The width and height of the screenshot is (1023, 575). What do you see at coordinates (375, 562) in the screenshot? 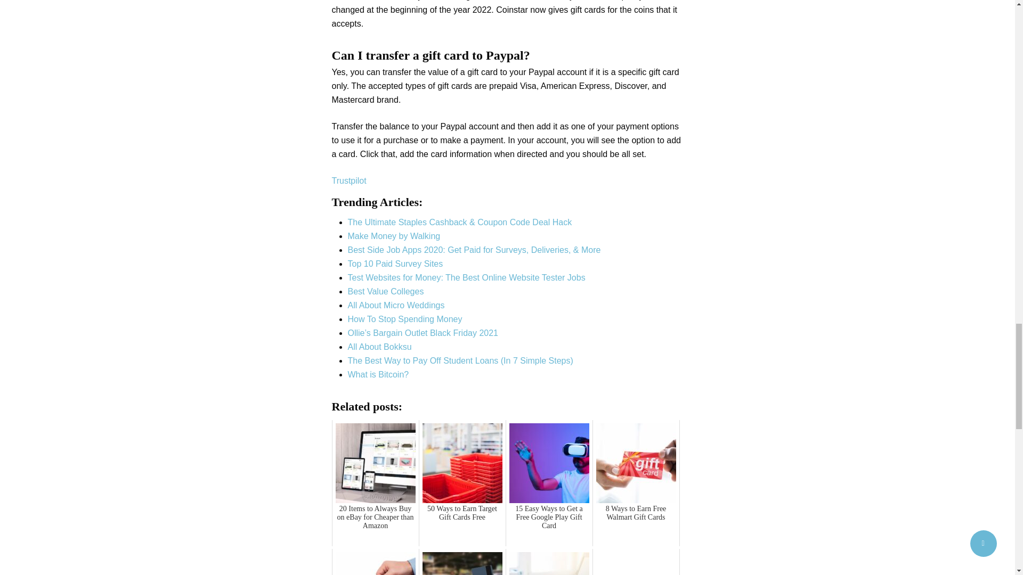
I see `10 Ways to Get a Free Target Gift Card` at bounding box center [375, 562].